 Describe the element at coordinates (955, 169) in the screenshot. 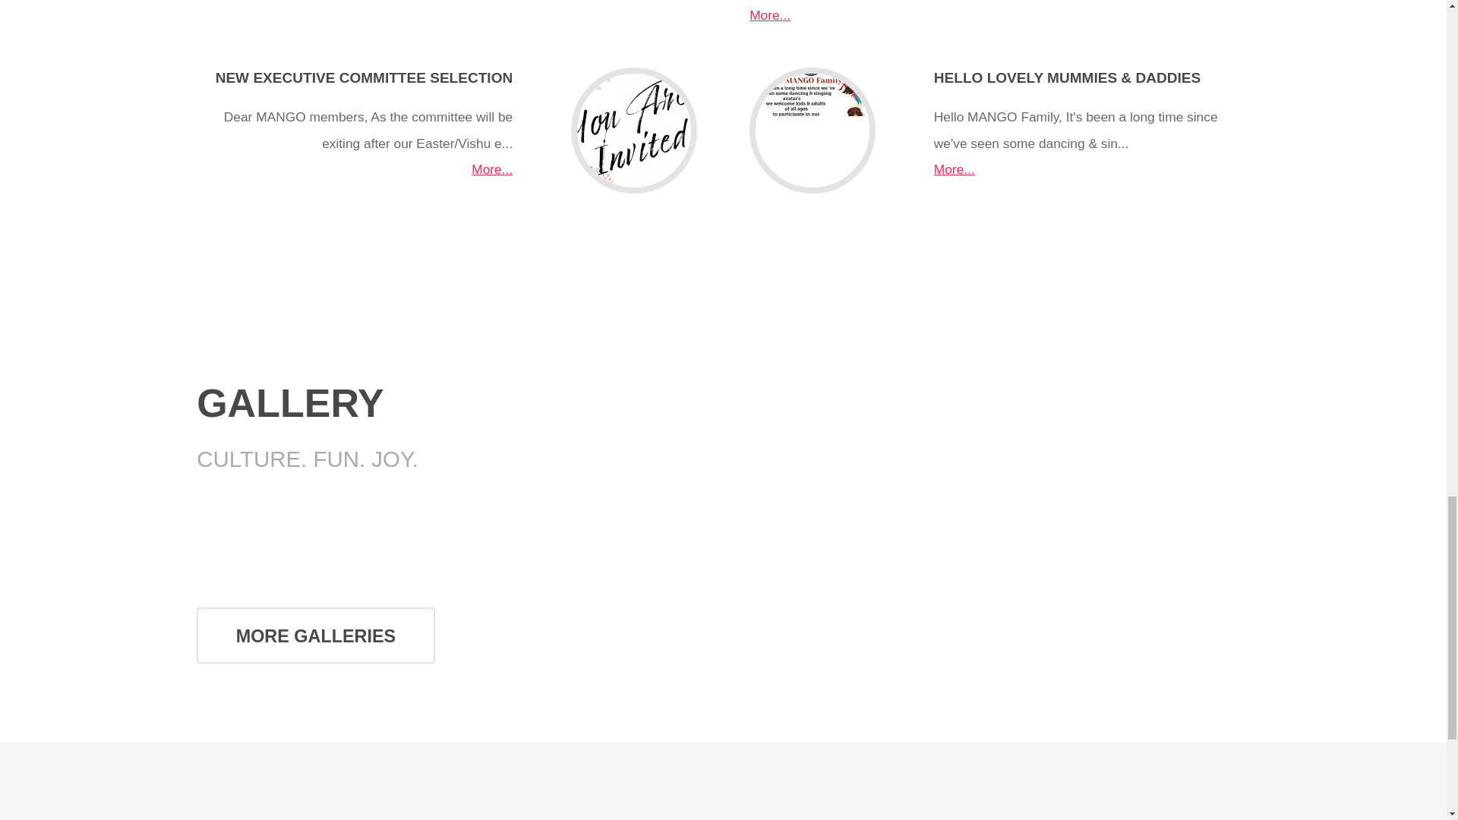

I see `More...` at that location.